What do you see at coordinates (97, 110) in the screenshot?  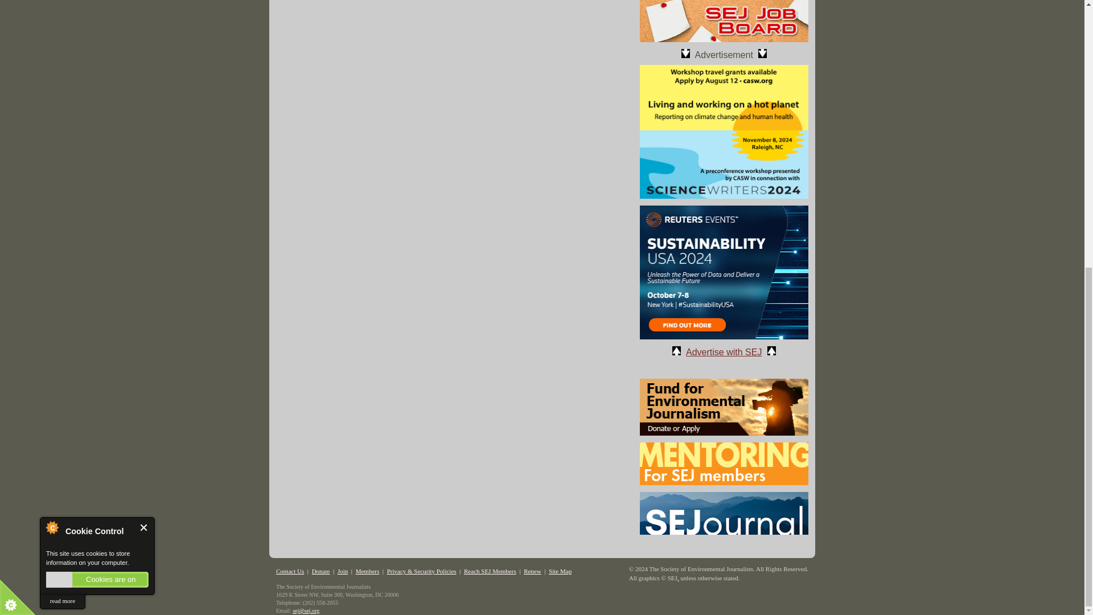 I see `Cookies are on` at bounding box center [97, 110].